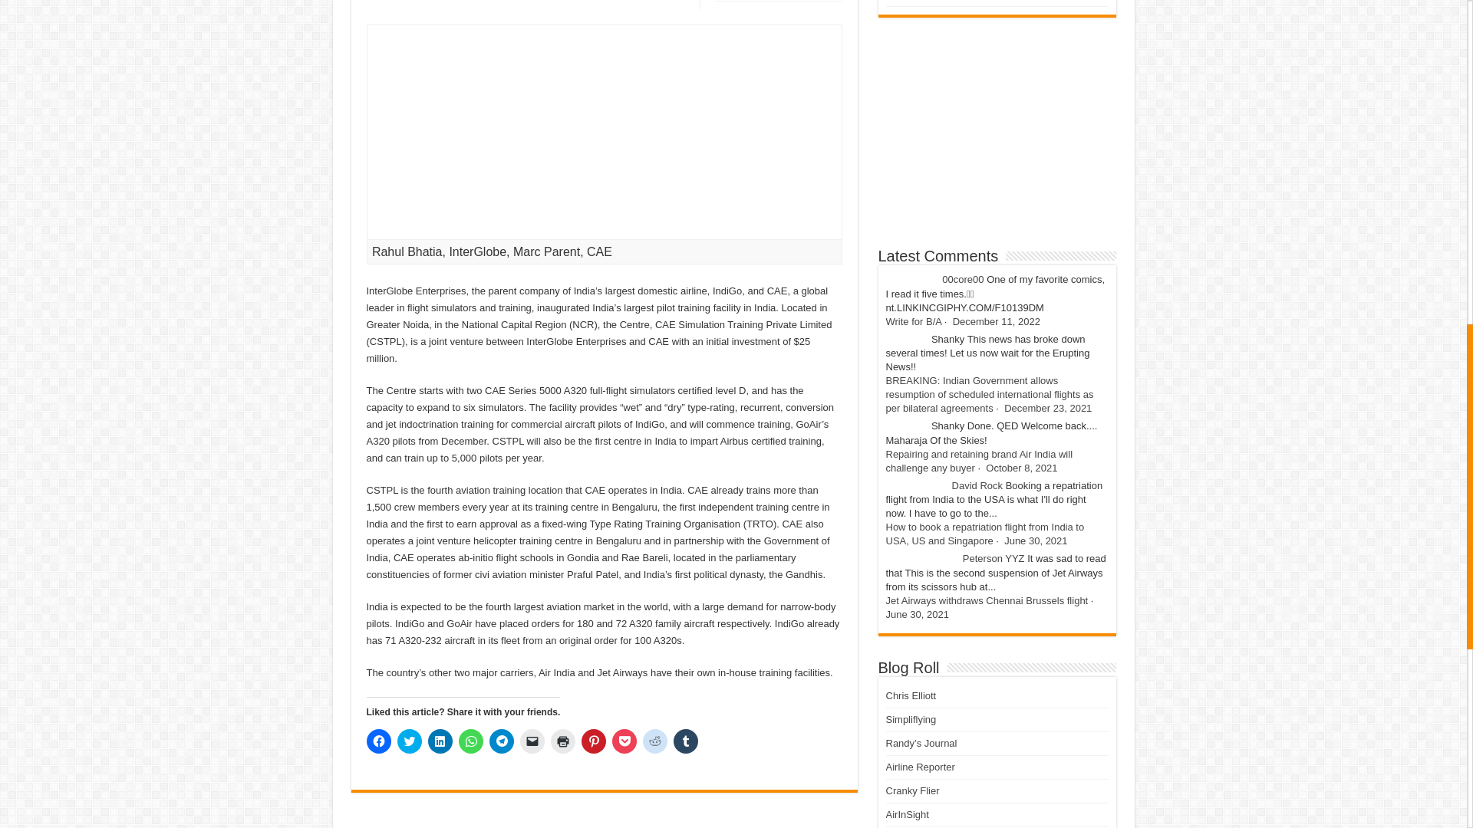 The image size is (1473, 828). I want to click on Click to share on Twitter, so click(410, 741).